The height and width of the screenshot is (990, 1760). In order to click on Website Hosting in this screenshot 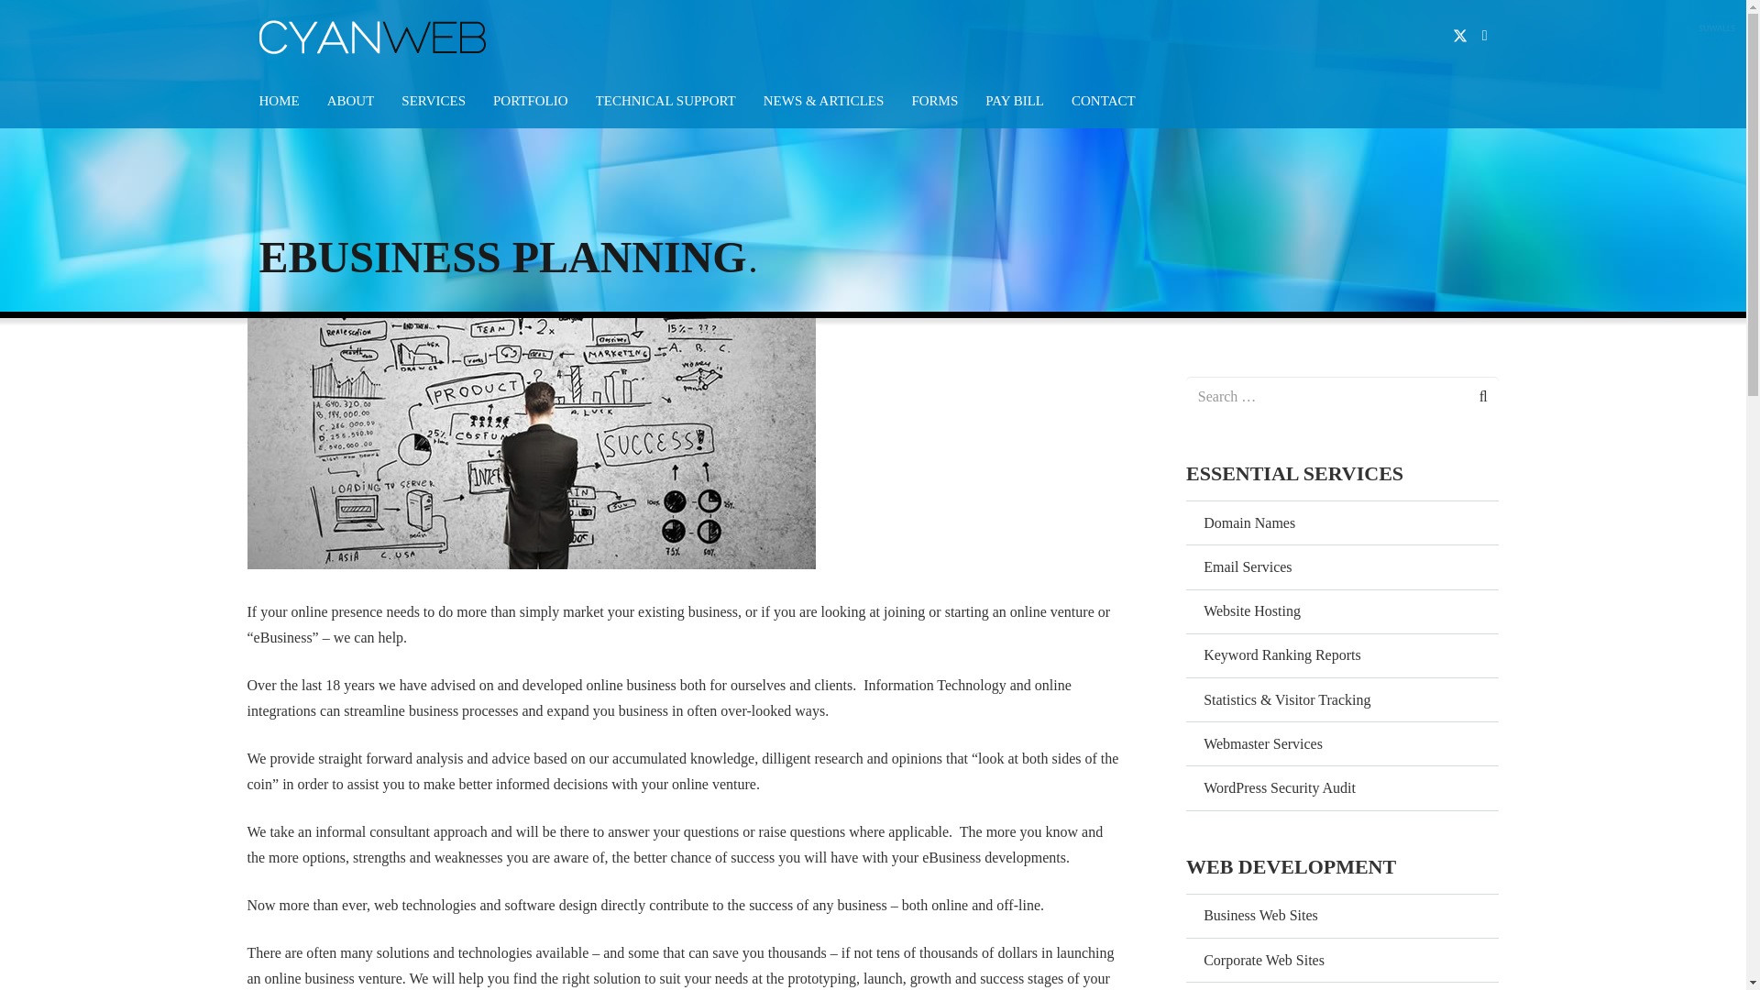, I will do `click(1342, 610)`.